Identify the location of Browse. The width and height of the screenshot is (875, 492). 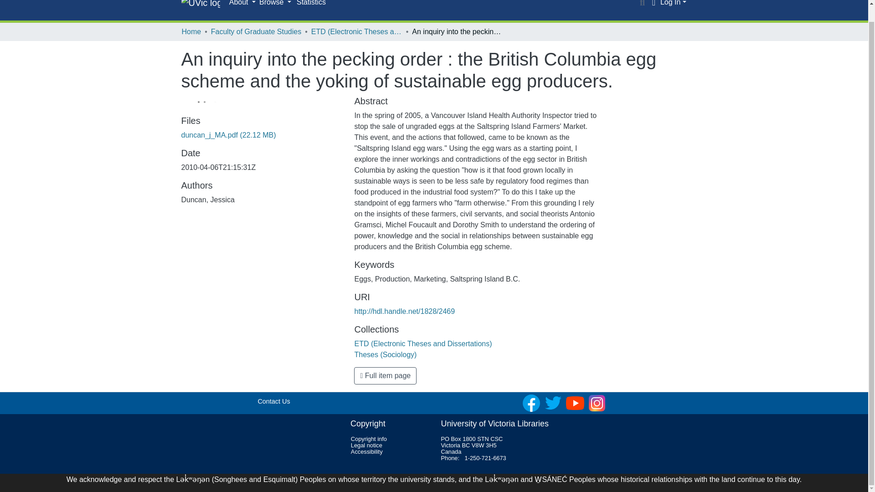
(275, 4).